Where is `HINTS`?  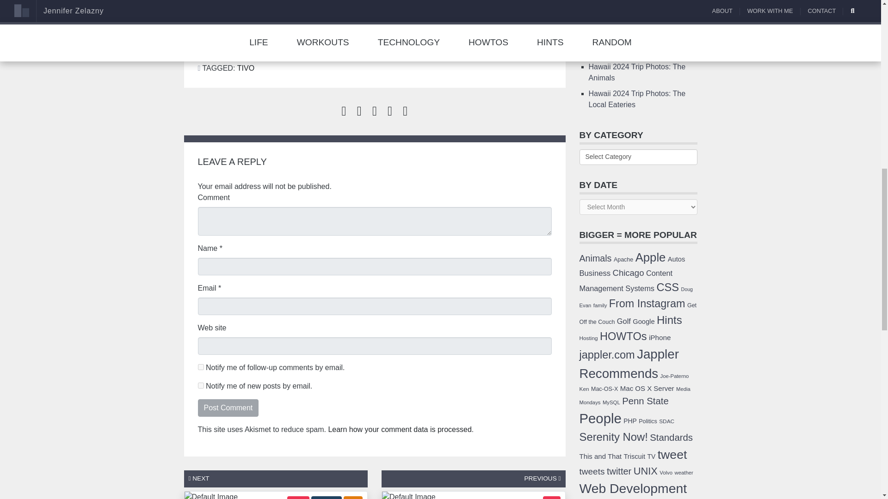 HINTS is located at coordinates (298, 497).